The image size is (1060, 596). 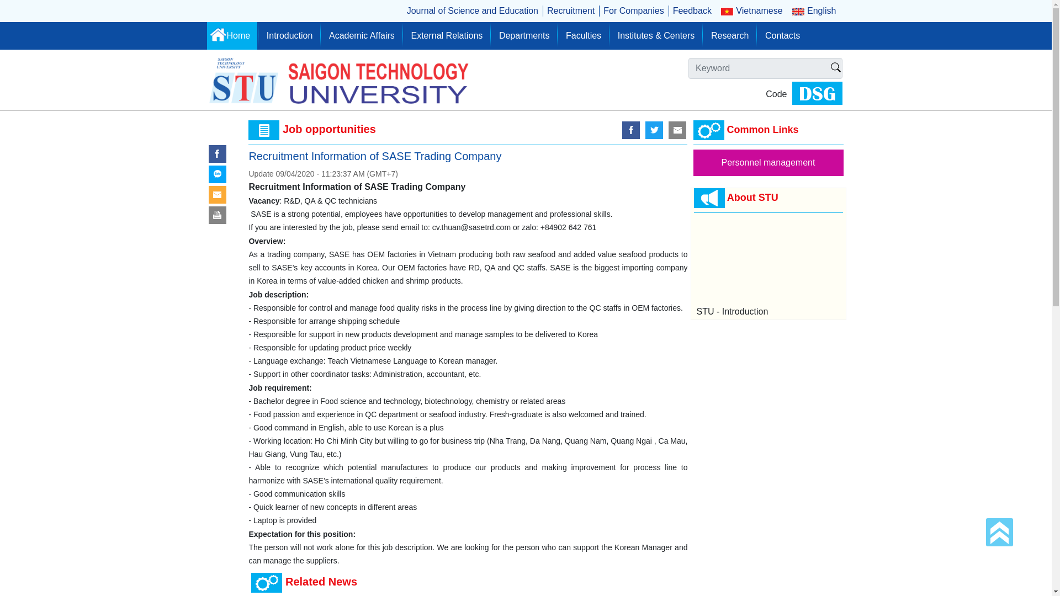 What do you see at coordinates (289, 35) in the screenshot?
I see `Introduction` at bounding box center [289, 35].